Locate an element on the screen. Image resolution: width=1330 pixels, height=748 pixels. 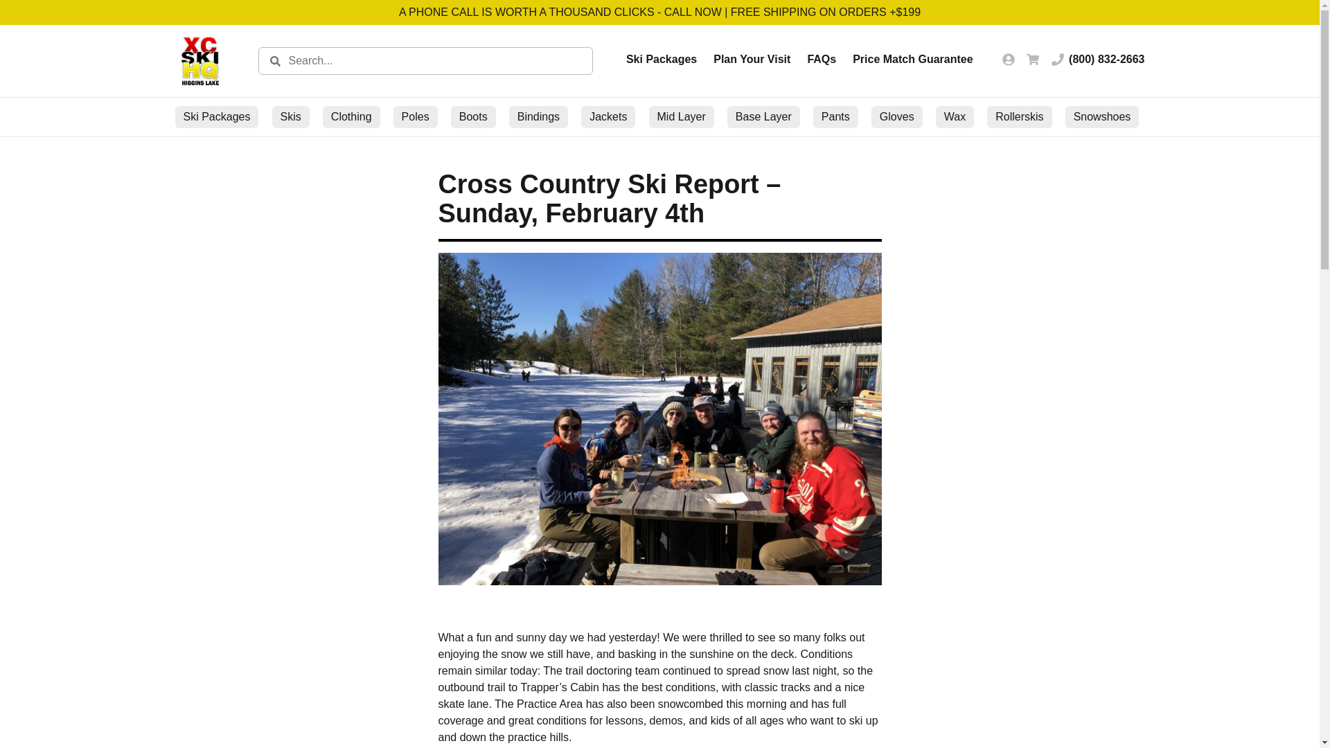
Price Match Guarantee is located at coordinates (912, 60).